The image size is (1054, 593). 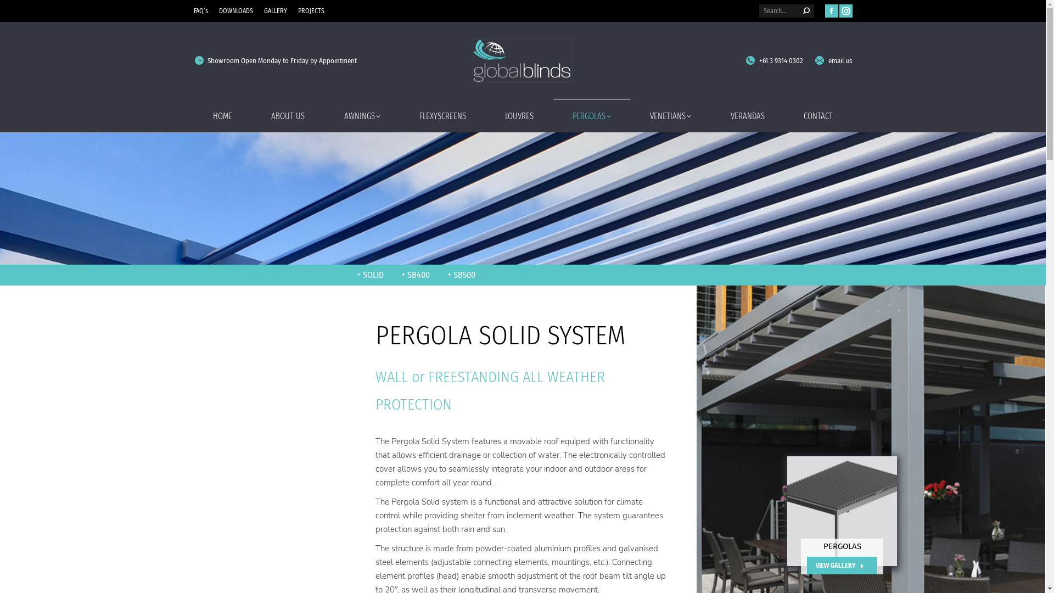 What do you see at coordinates (842, 566) in the screenshot?
I see `VIEW GALLERY` at bounding box center [842, 566].